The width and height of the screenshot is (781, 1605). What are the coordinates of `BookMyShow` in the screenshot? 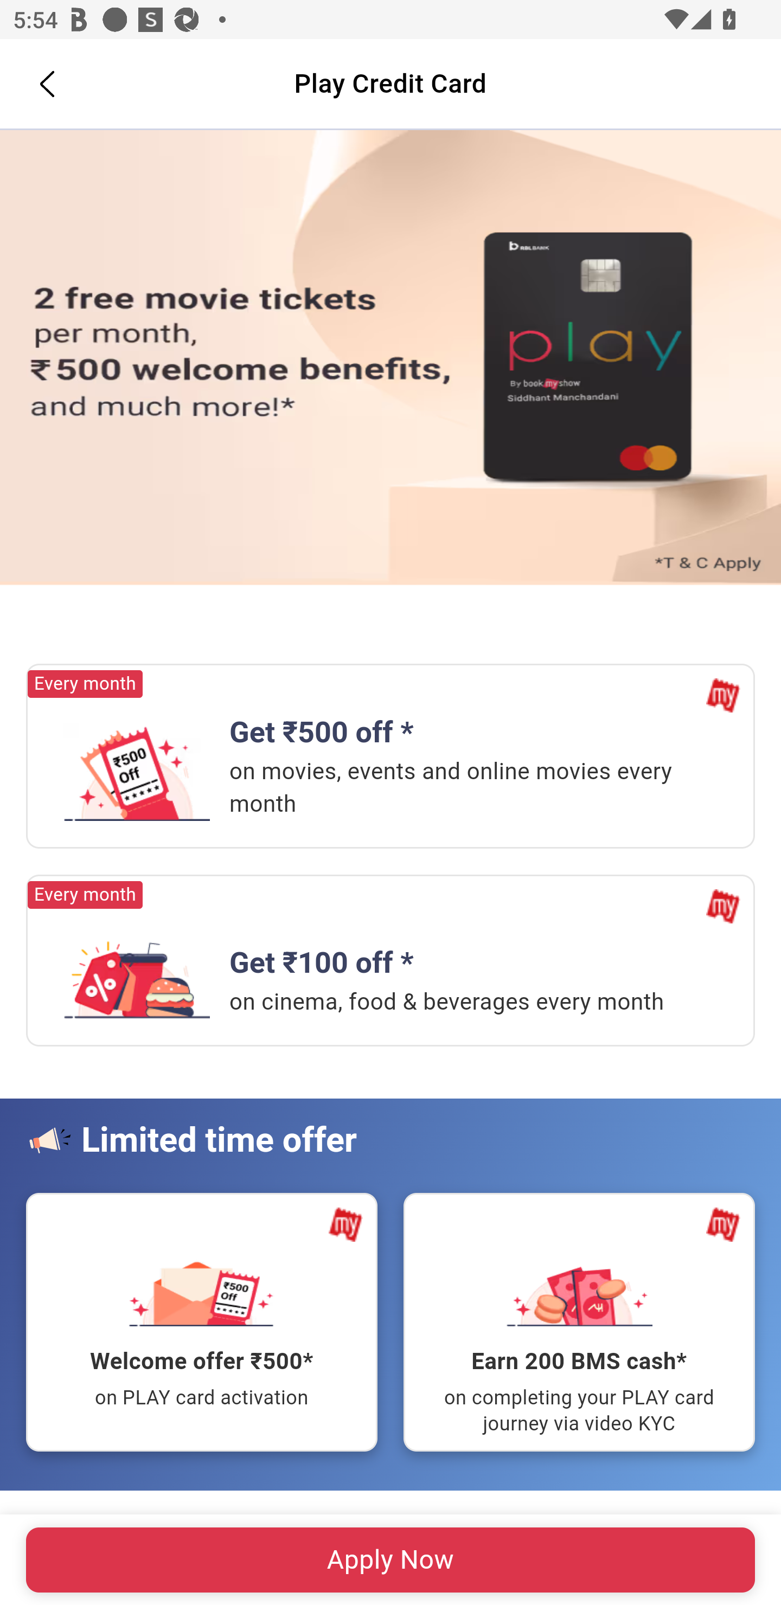 It's located at (346, 1224).